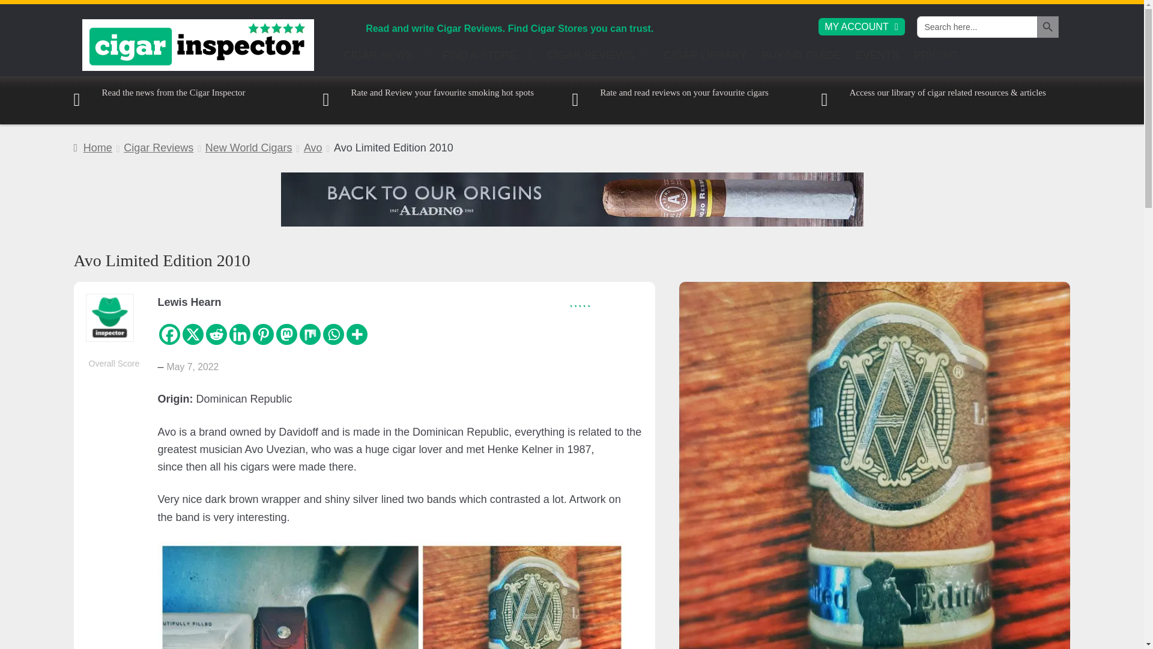  I want to click on Cigar Reviews, so click(159, 148).